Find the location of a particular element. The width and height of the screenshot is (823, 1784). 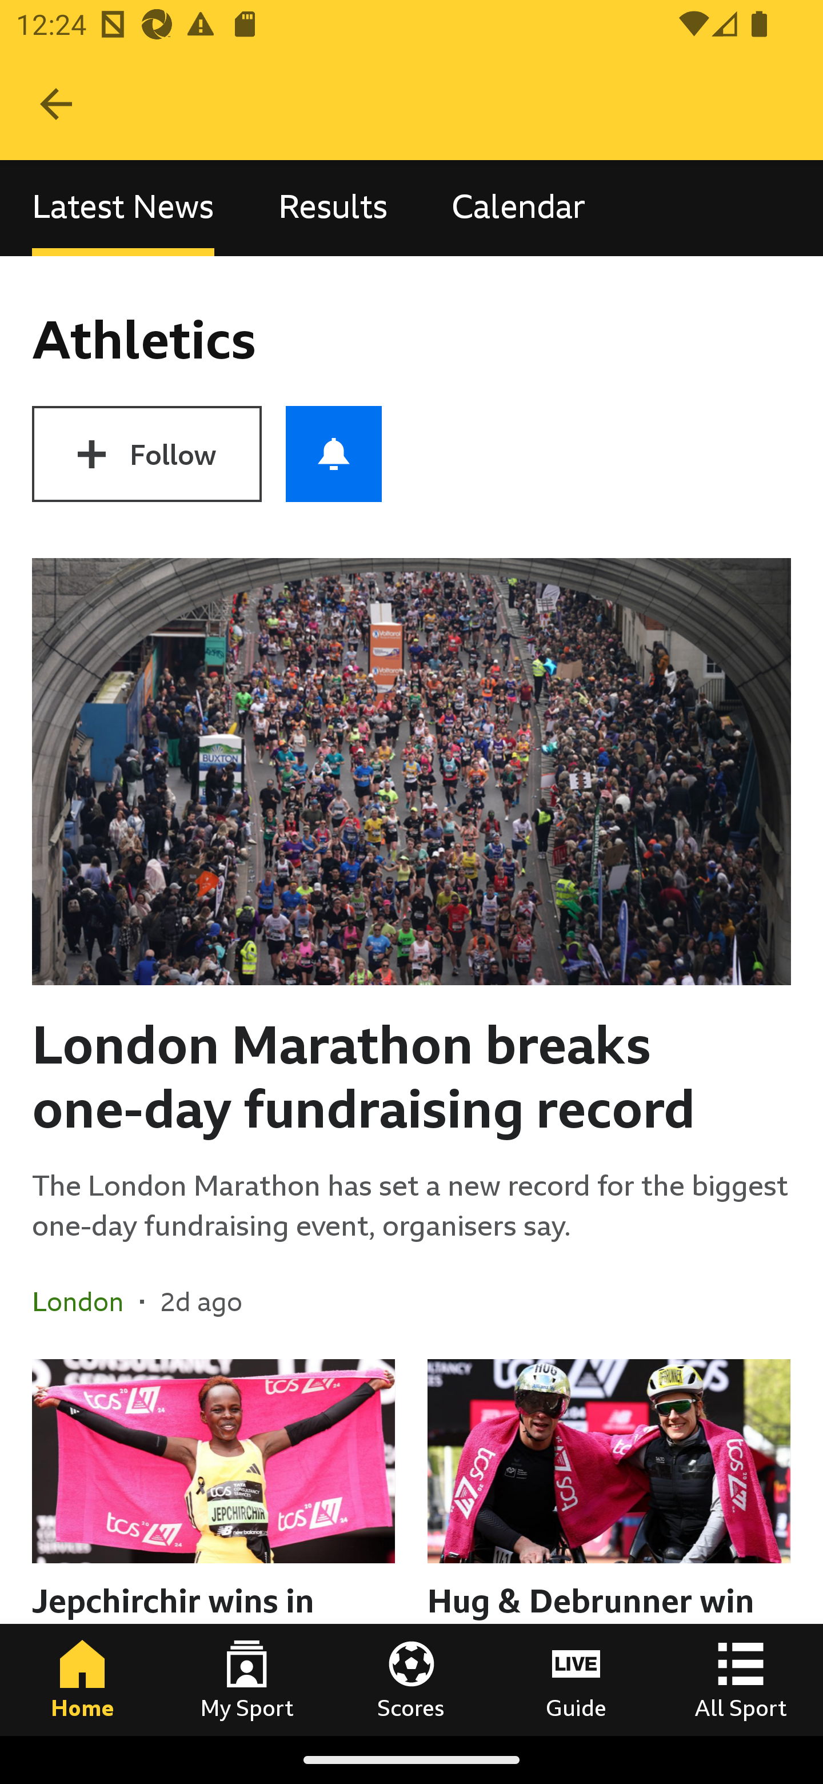

Calendar is located at coordinates (518, 208).